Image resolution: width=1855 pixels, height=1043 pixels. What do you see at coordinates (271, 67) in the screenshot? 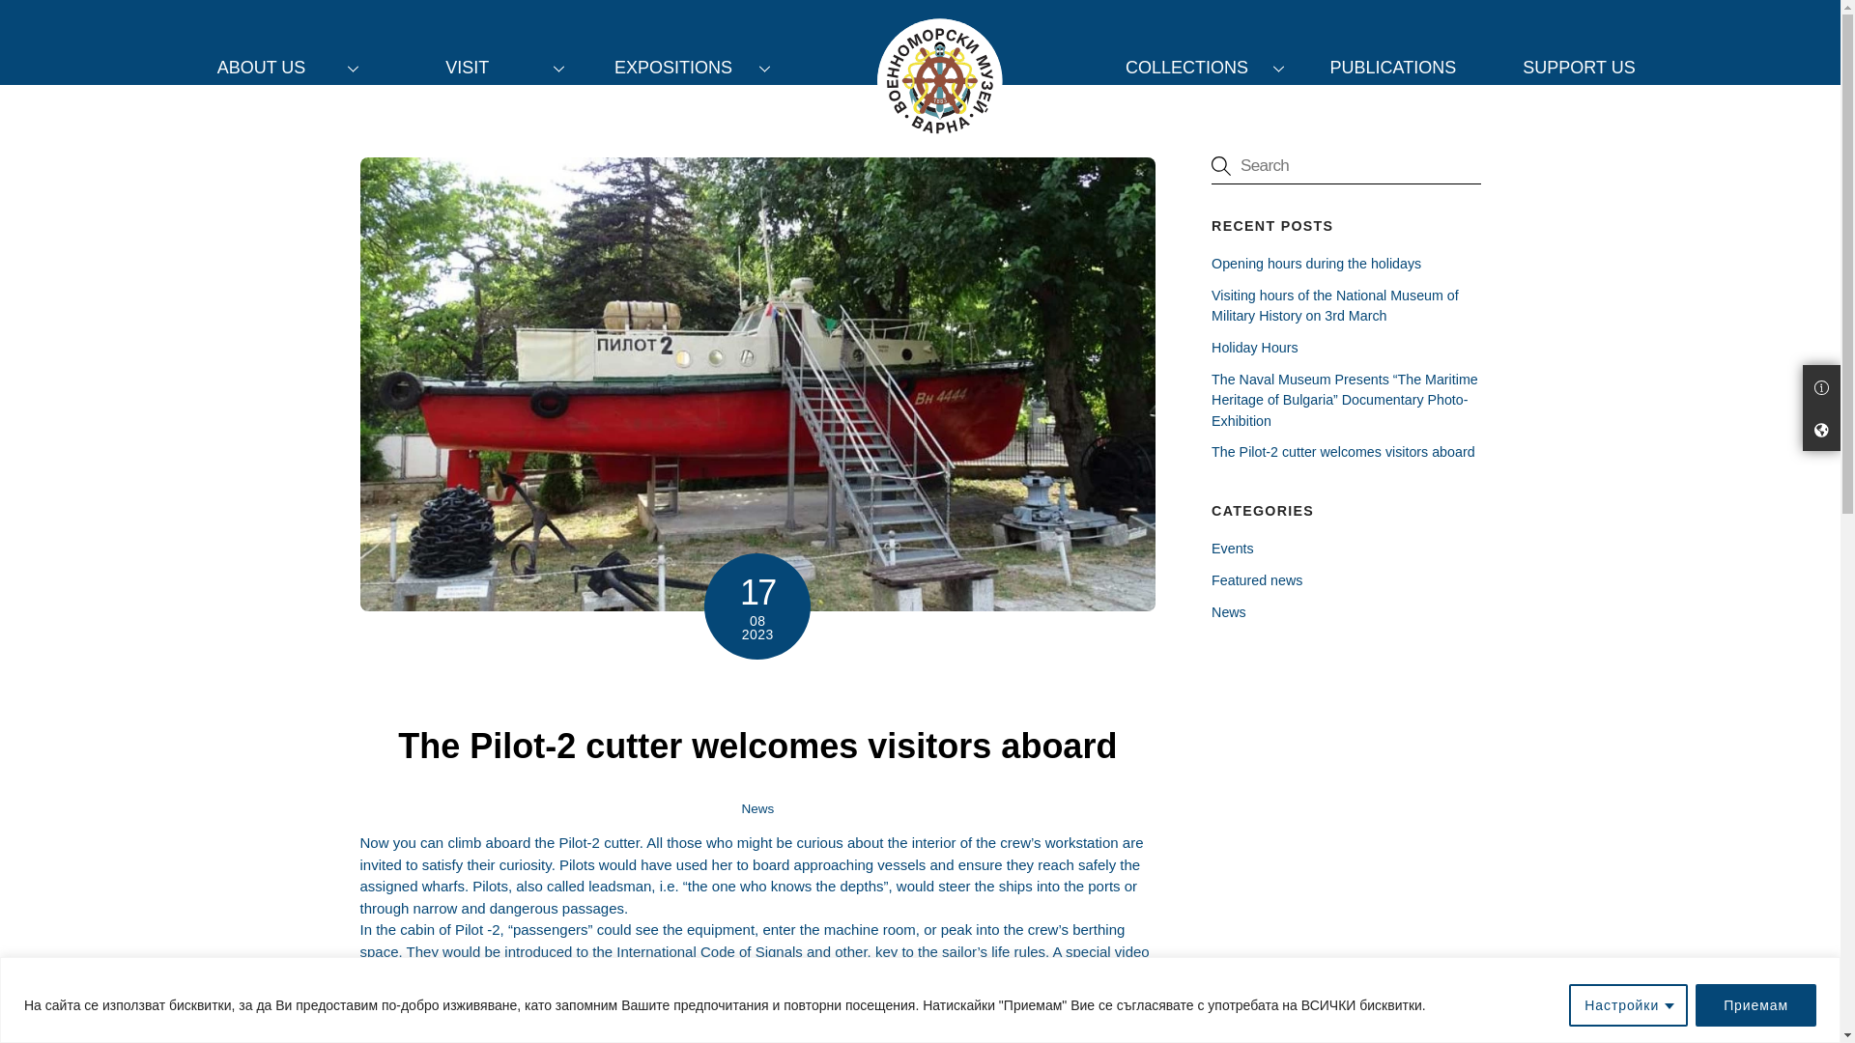
I see `ABOUT US` at bounding box center [271, 67].